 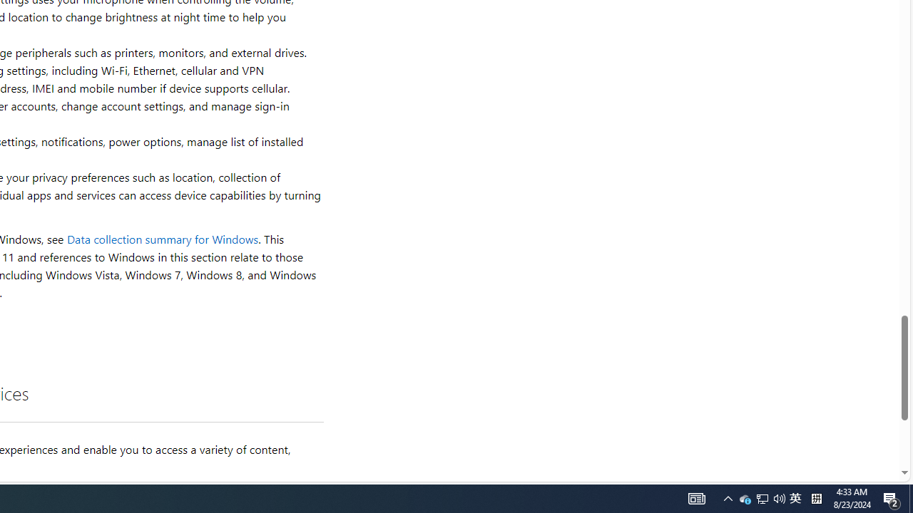 What do you see at coordinates (163, 239) in the screenshot?
I see `Data collection summary for Windows` at bounding box center [163, 239].